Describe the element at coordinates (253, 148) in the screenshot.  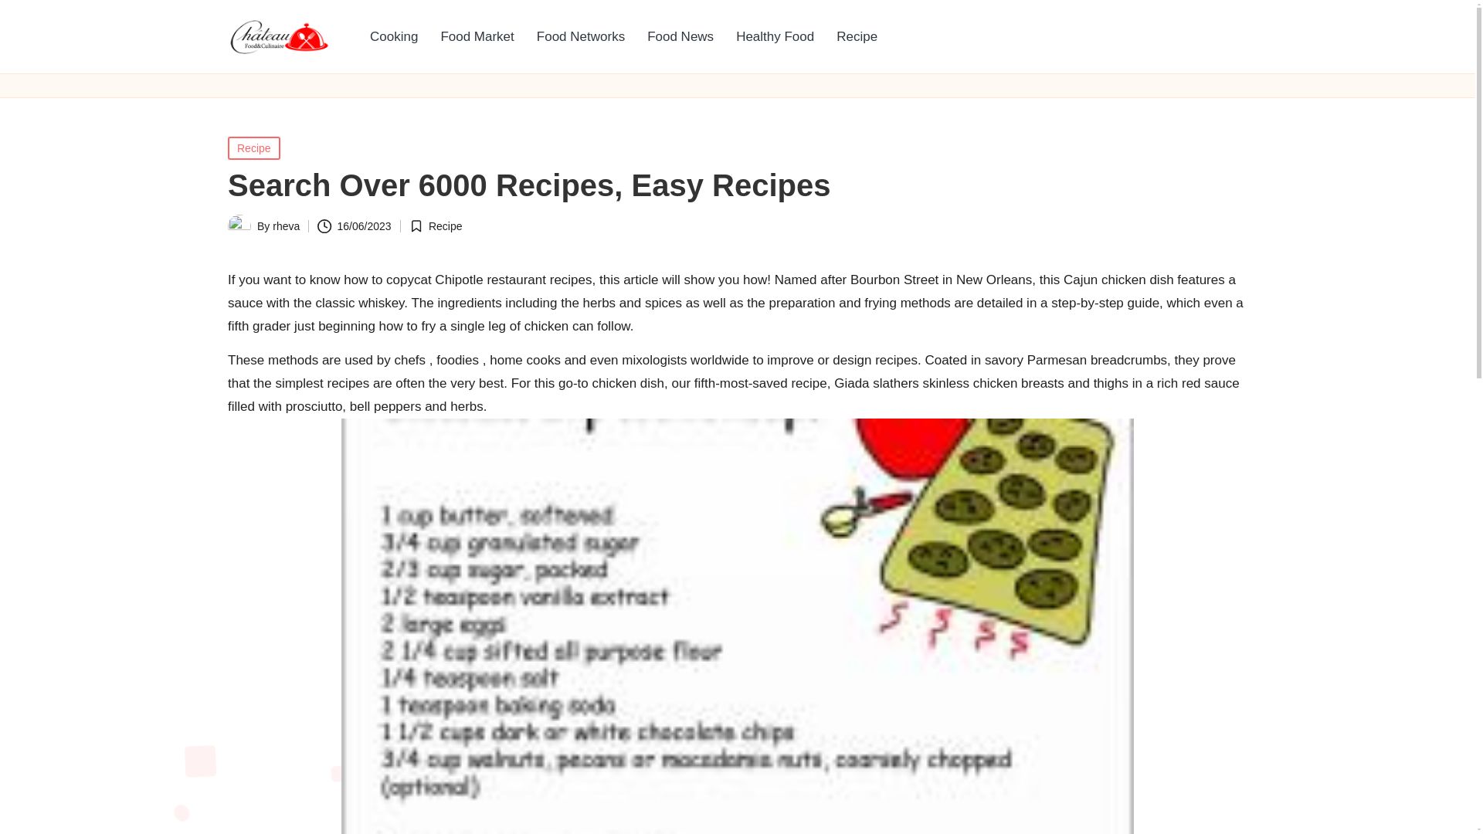
I see `Recipe` at that location.